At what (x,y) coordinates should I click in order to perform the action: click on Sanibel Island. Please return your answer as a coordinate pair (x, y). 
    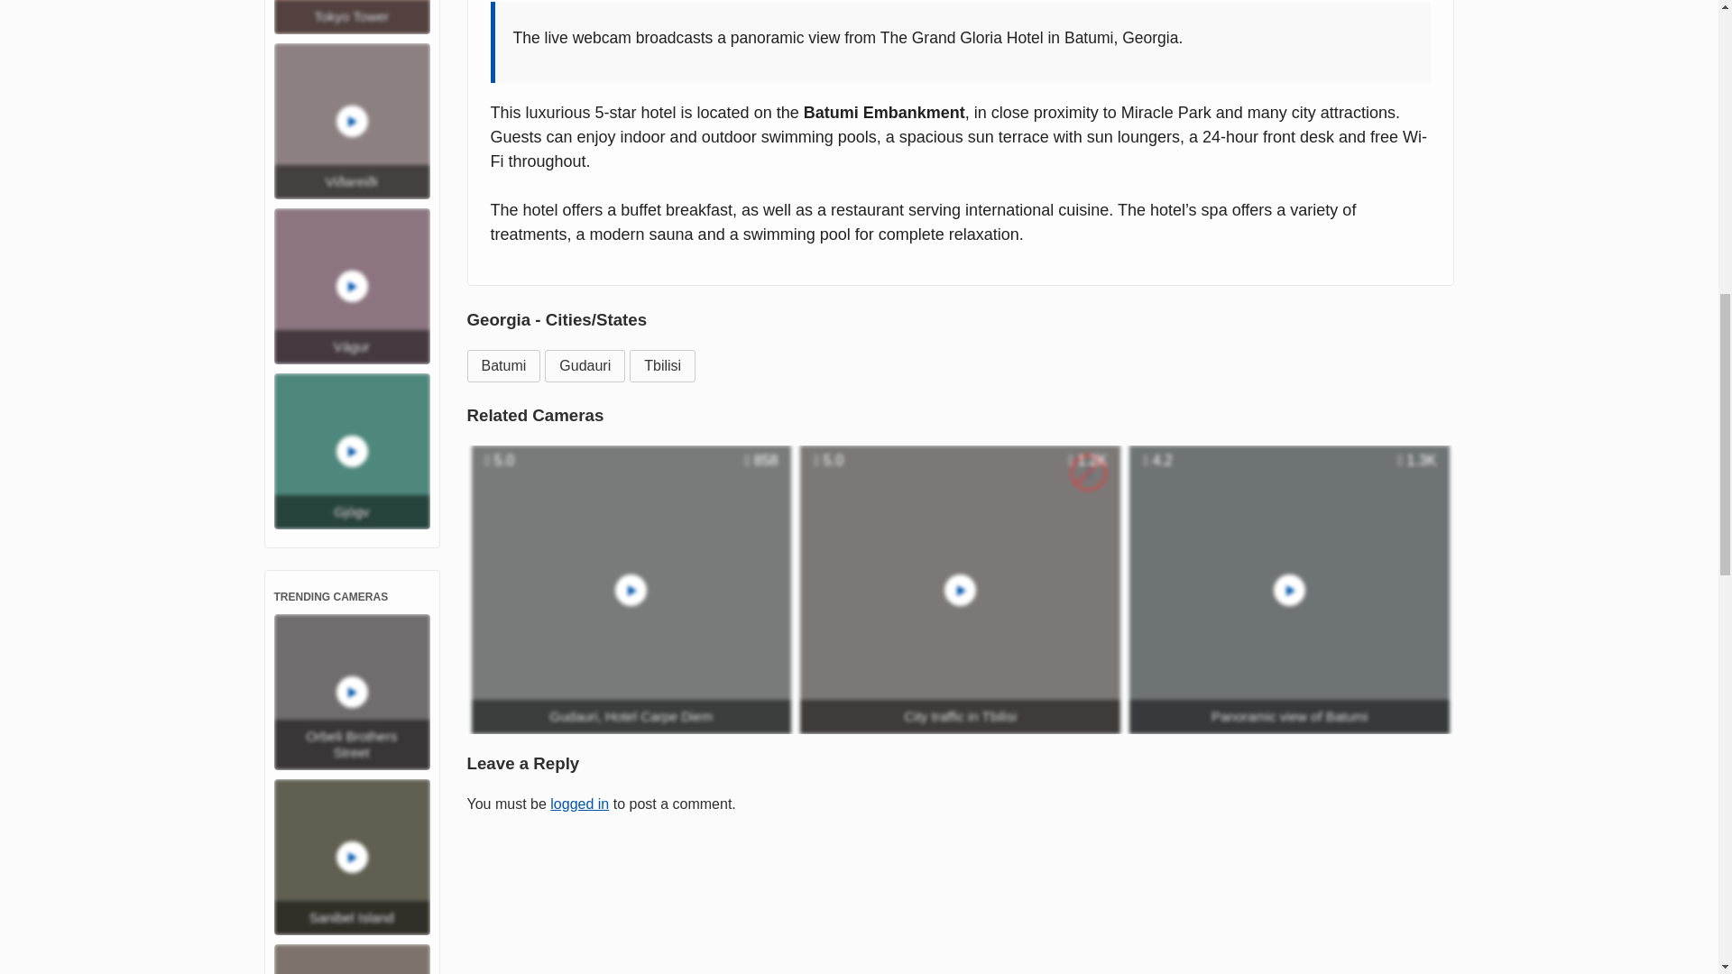
    Looking at the image, I should click on (352, 857).